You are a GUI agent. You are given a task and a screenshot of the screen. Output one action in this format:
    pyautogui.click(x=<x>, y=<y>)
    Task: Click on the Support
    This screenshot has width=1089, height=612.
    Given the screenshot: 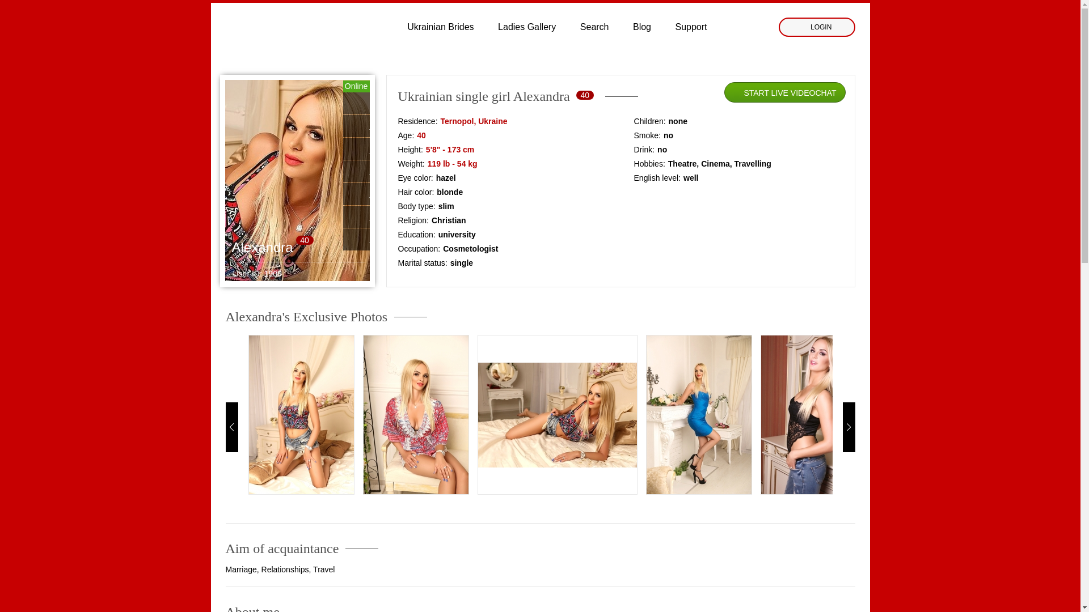 What is the action you would take?
    pyautogui.click(x=691, y=27)
    